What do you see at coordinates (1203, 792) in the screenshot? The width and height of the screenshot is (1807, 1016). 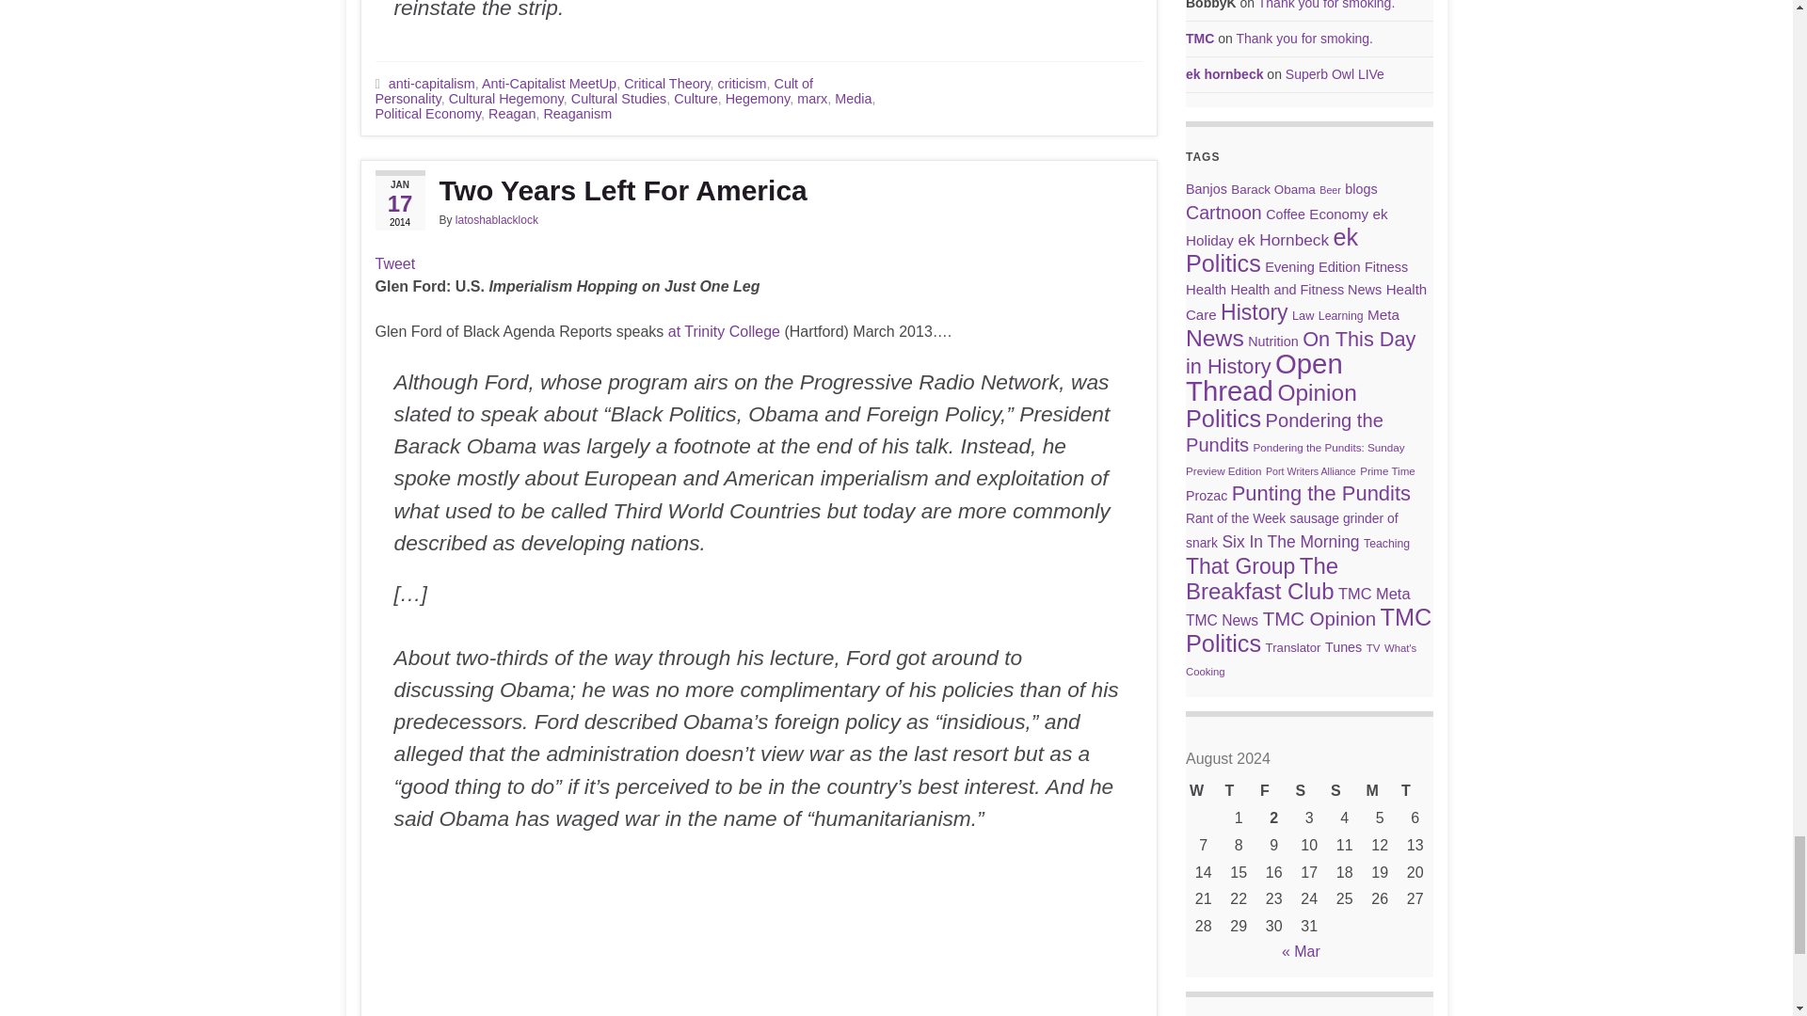 I see `Wednesday` at bounding box center [1203, 792].